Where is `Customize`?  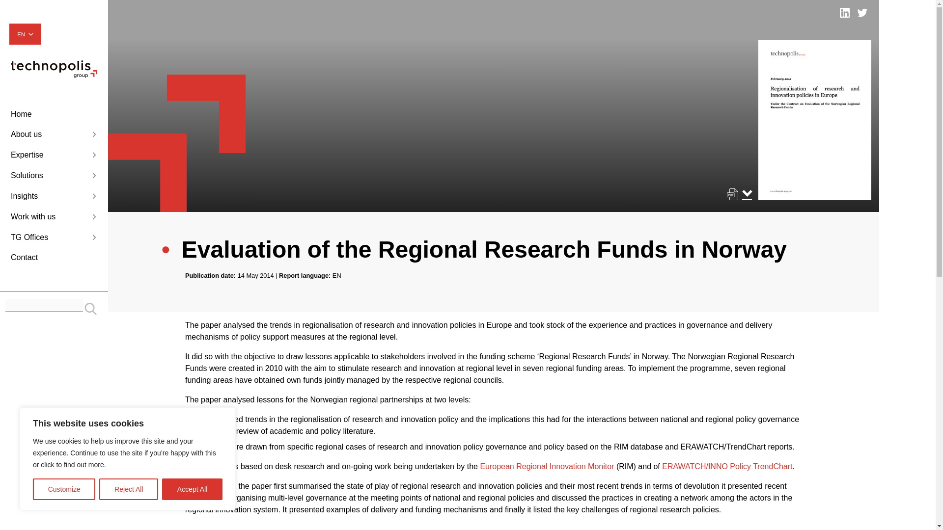
Customize is located at coordinates (64, 489).